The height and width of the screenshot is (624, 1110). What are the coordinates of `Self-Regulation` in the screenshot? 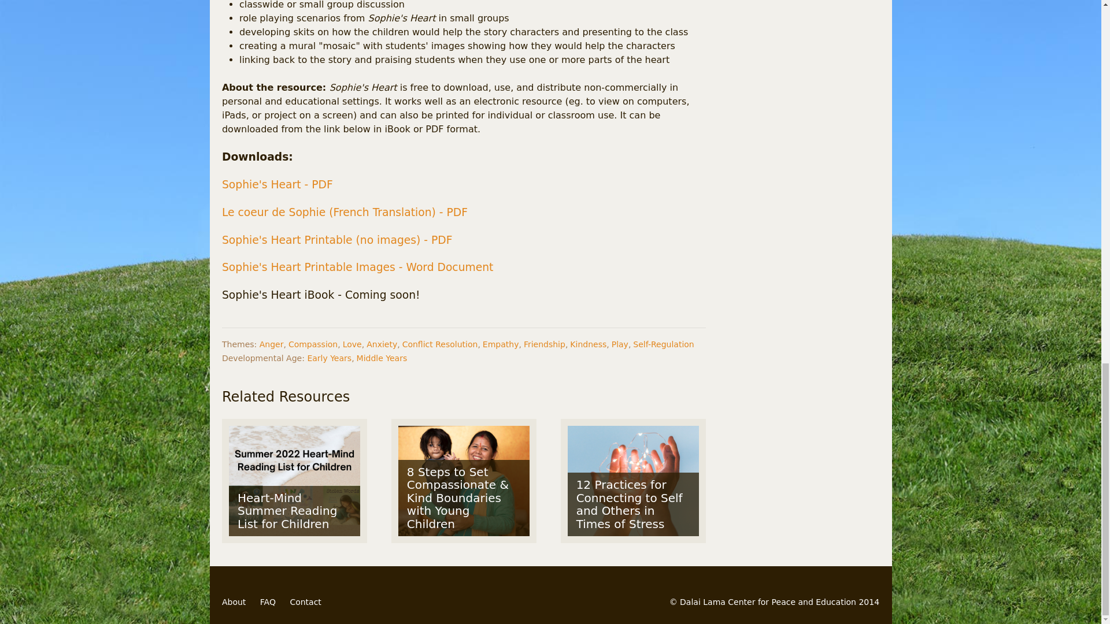 It's located at (663, 344).